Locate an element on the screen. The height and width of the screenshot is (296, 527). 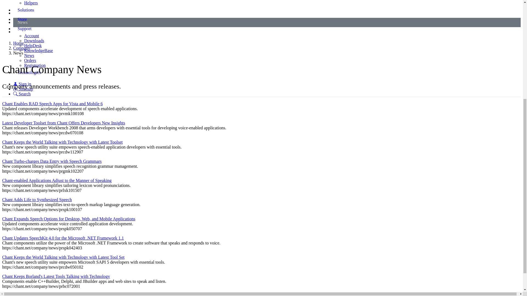
Orders is located at coordinates (30, 60).